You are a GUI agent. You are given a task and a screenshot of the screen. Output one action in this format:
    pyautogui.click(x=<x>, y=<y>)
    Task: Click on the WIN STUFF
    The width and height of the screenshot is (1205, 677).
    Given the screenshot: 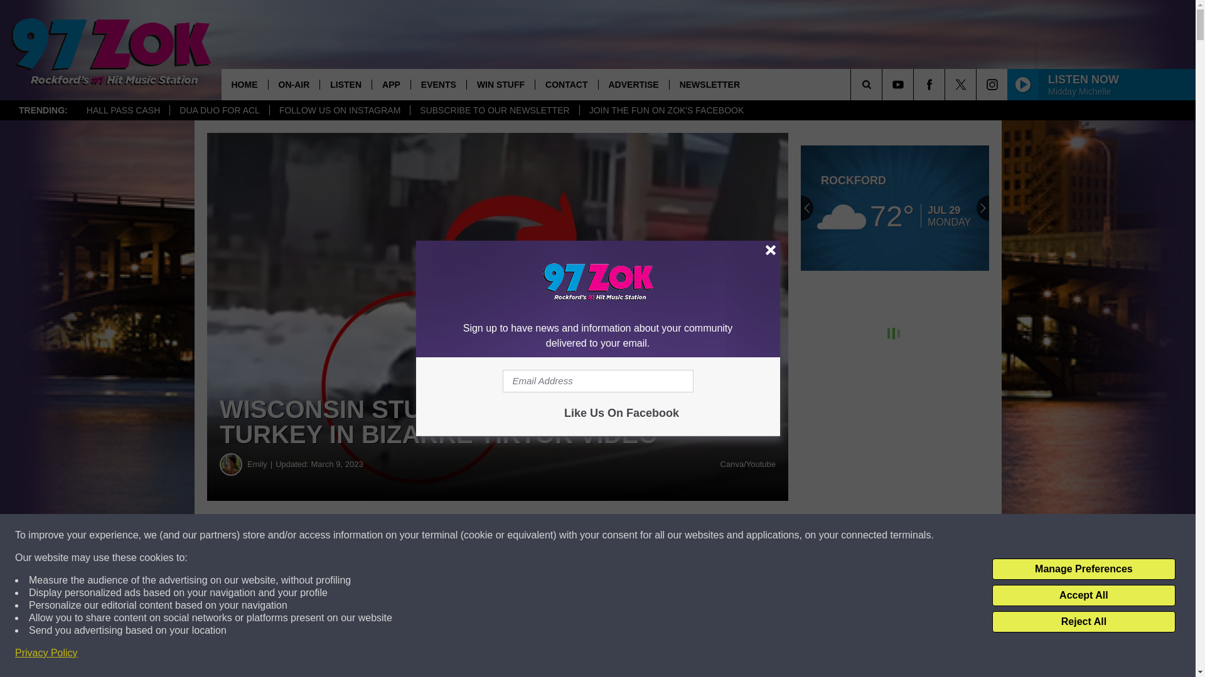 What is the action you would take?
    pyautogui.click(x=501, y=84)
    